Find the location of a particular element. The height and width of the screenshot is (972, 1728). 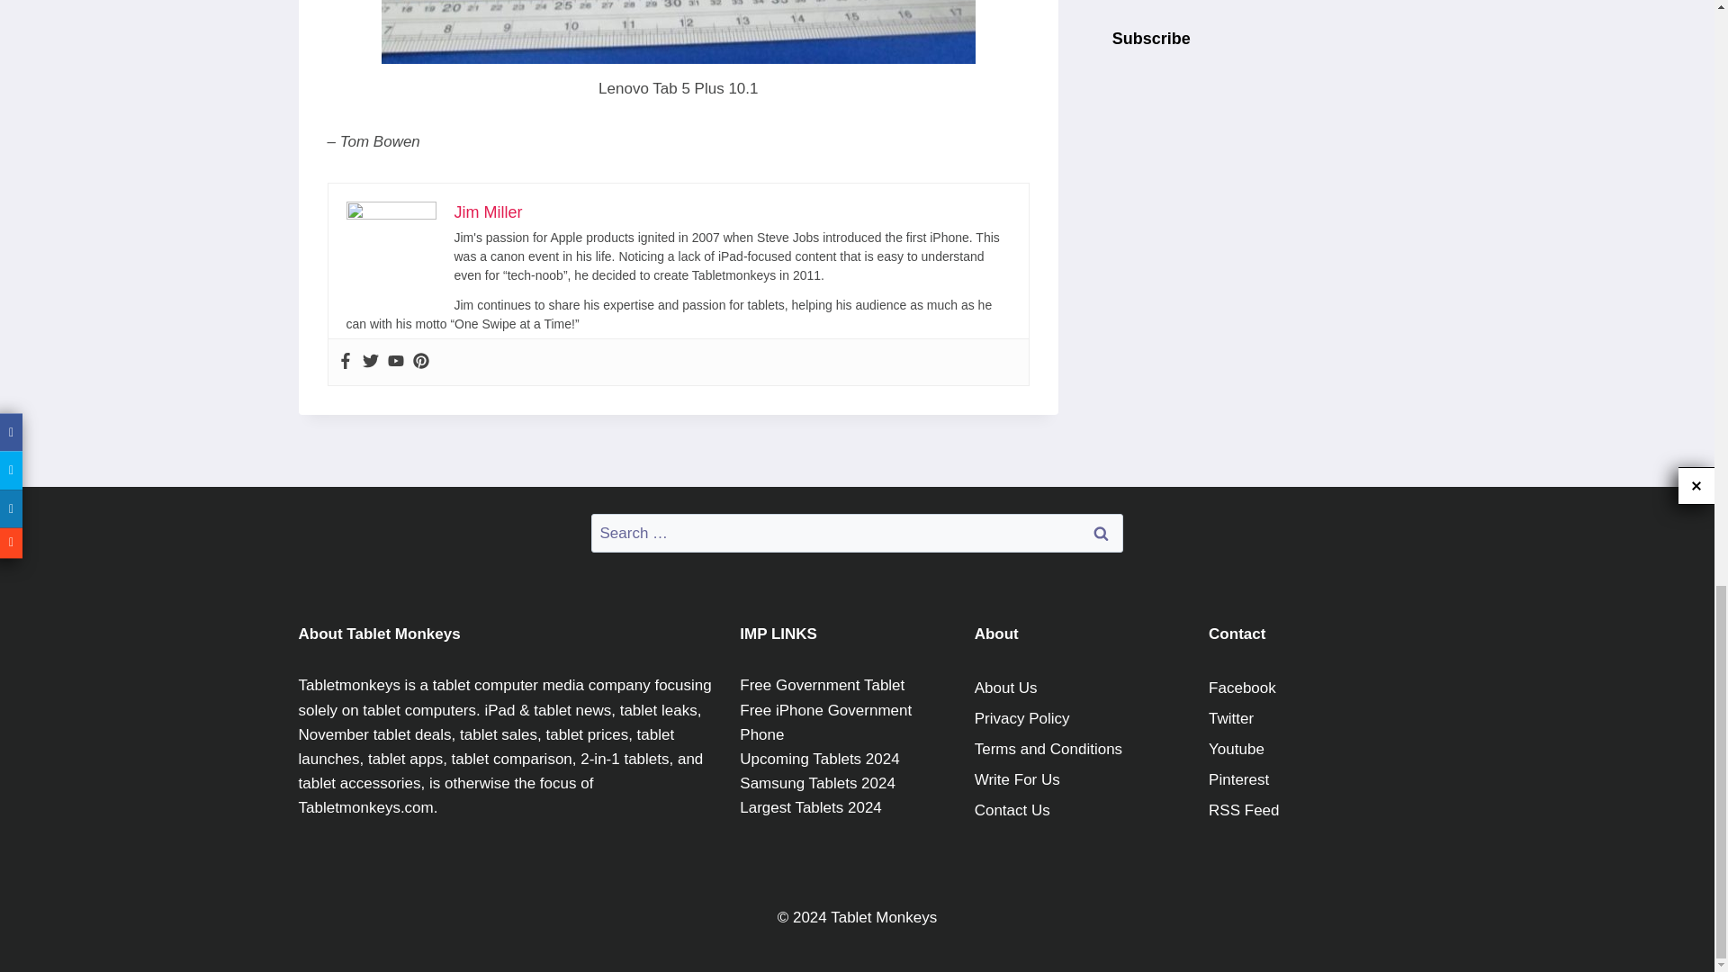

Youtube is located at coordinates (394, 362).